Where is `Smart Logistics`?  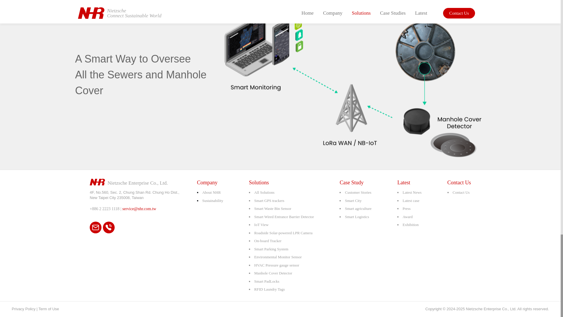
Smart Logistics is located at coordinates (357, 217).